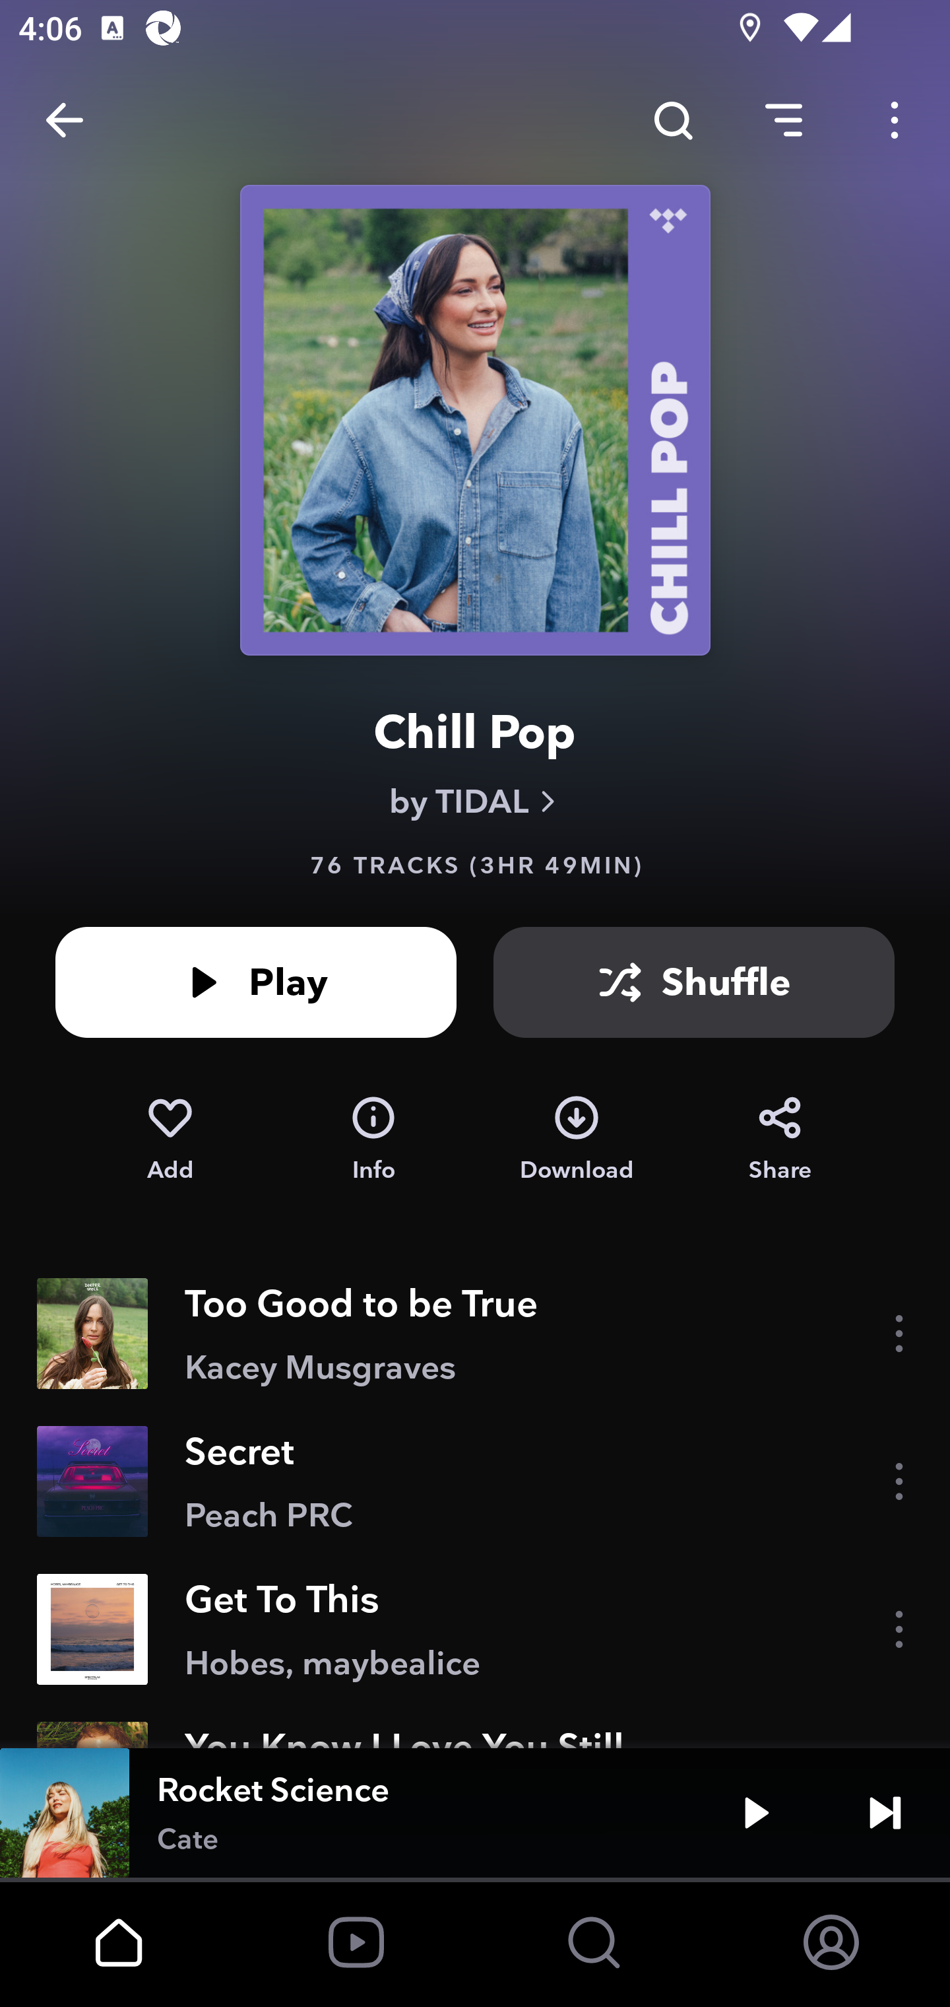 The width and height of the screenshot is (950, 2007). Describe the element at coordinates (65, 120) in the screenshot. I see `Back` at that location.